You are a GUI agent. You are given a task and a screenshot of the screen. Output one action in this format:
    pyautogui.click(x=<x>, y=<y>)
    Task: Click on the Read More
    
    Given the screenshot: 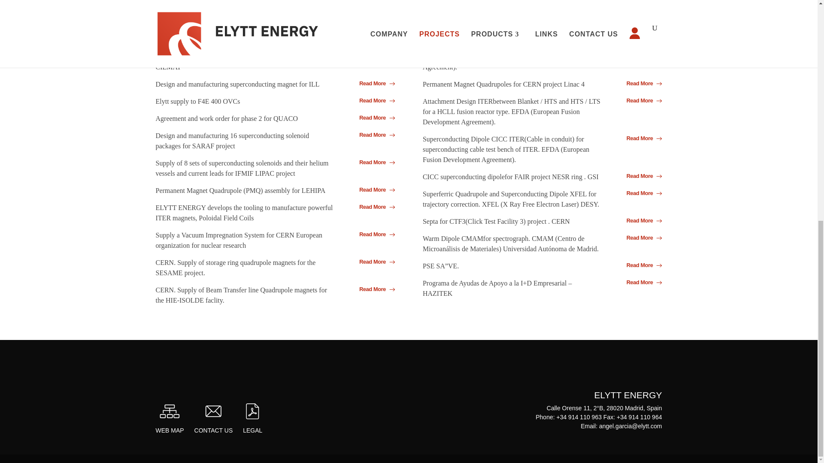 What is the action you would take?
    pyautogui.click(x=373, y=135)
    